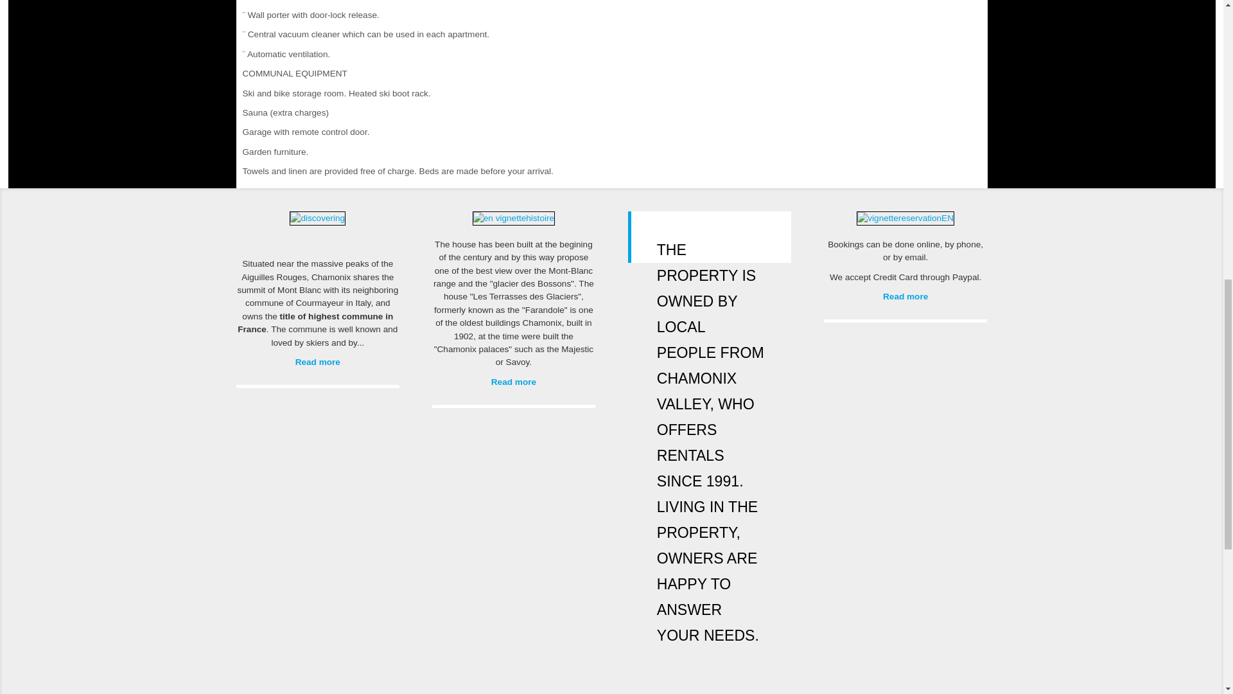  I want to click on Read more, so click(905, 296).